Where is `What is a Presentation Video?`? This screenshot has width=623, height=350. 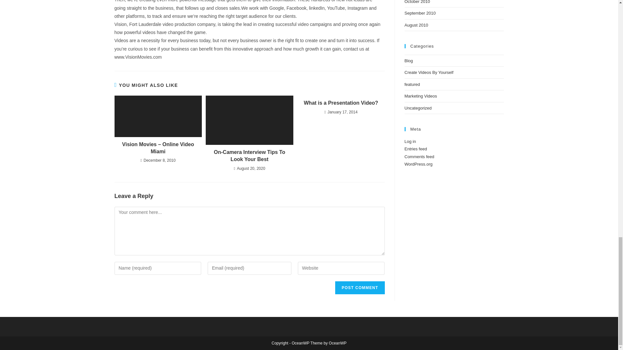
What is a Presentation Video? is located at coordinates (341, 103).